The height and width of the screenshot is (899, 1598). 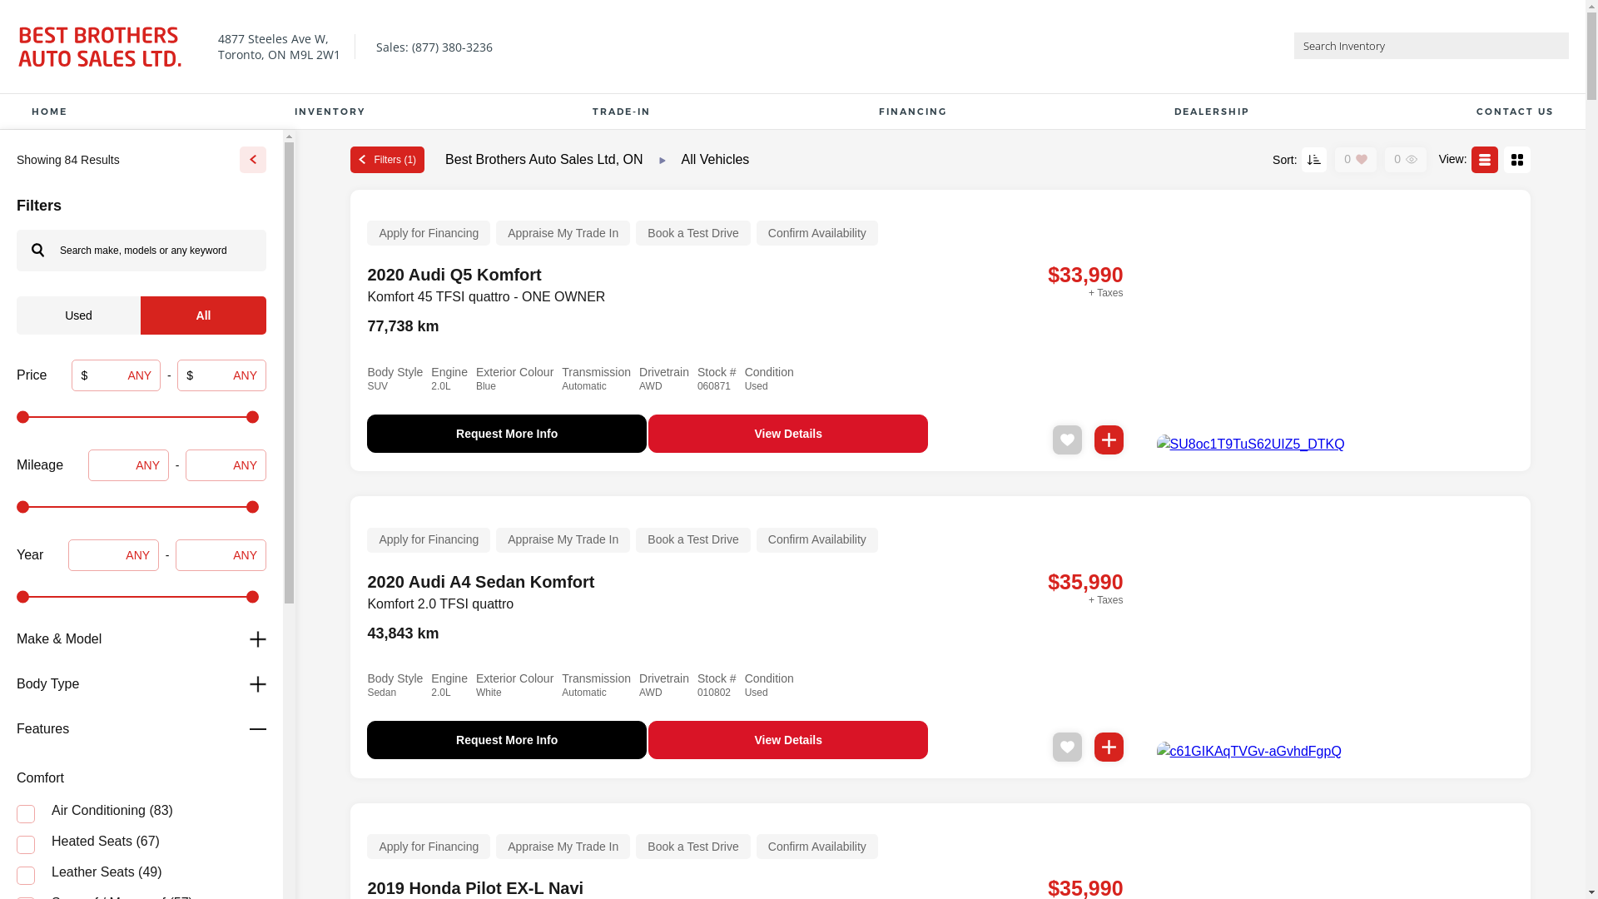 I want to click on Sales: (877) 380-3236, so click(x=431, y=47).